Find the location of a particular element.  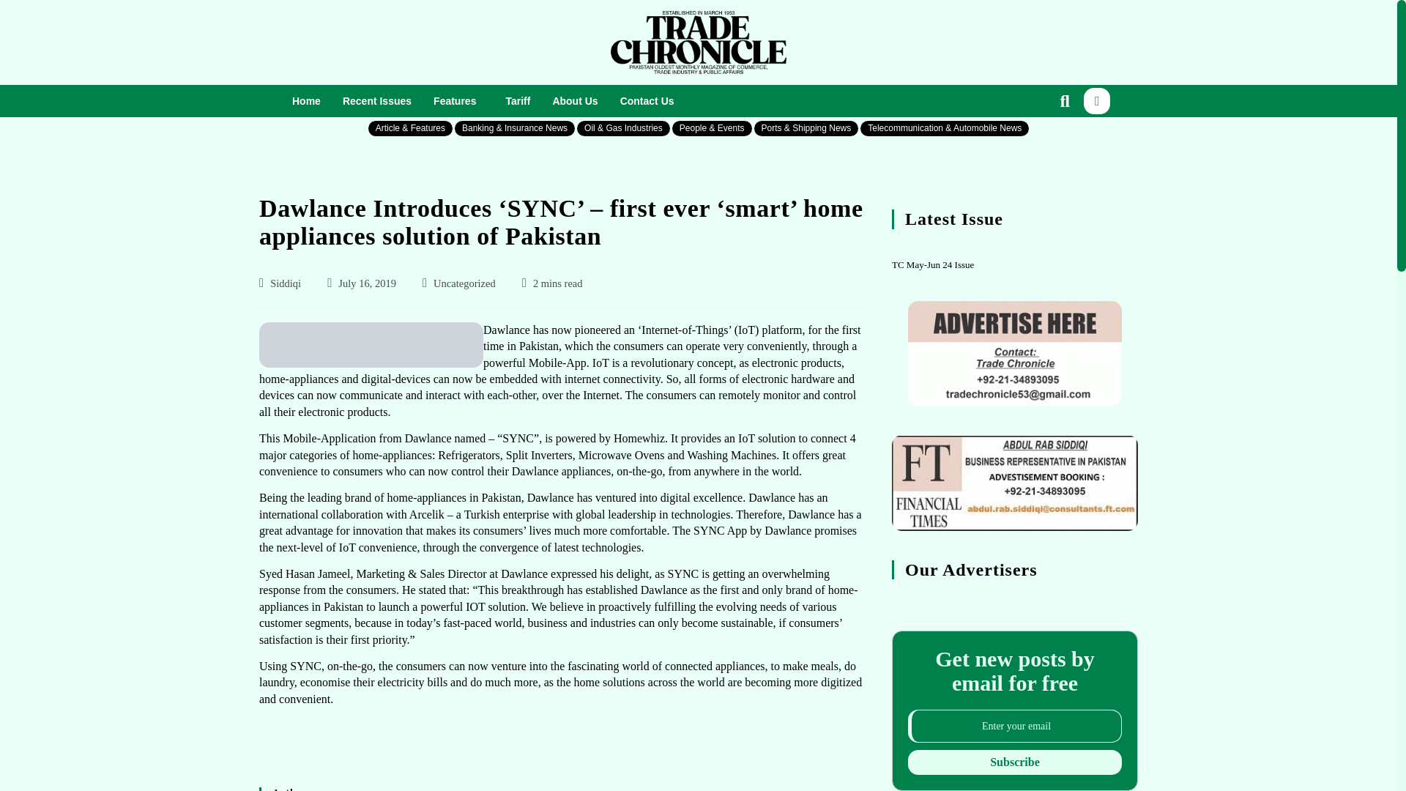

Uncategorized is located at coordinates (464, 283).